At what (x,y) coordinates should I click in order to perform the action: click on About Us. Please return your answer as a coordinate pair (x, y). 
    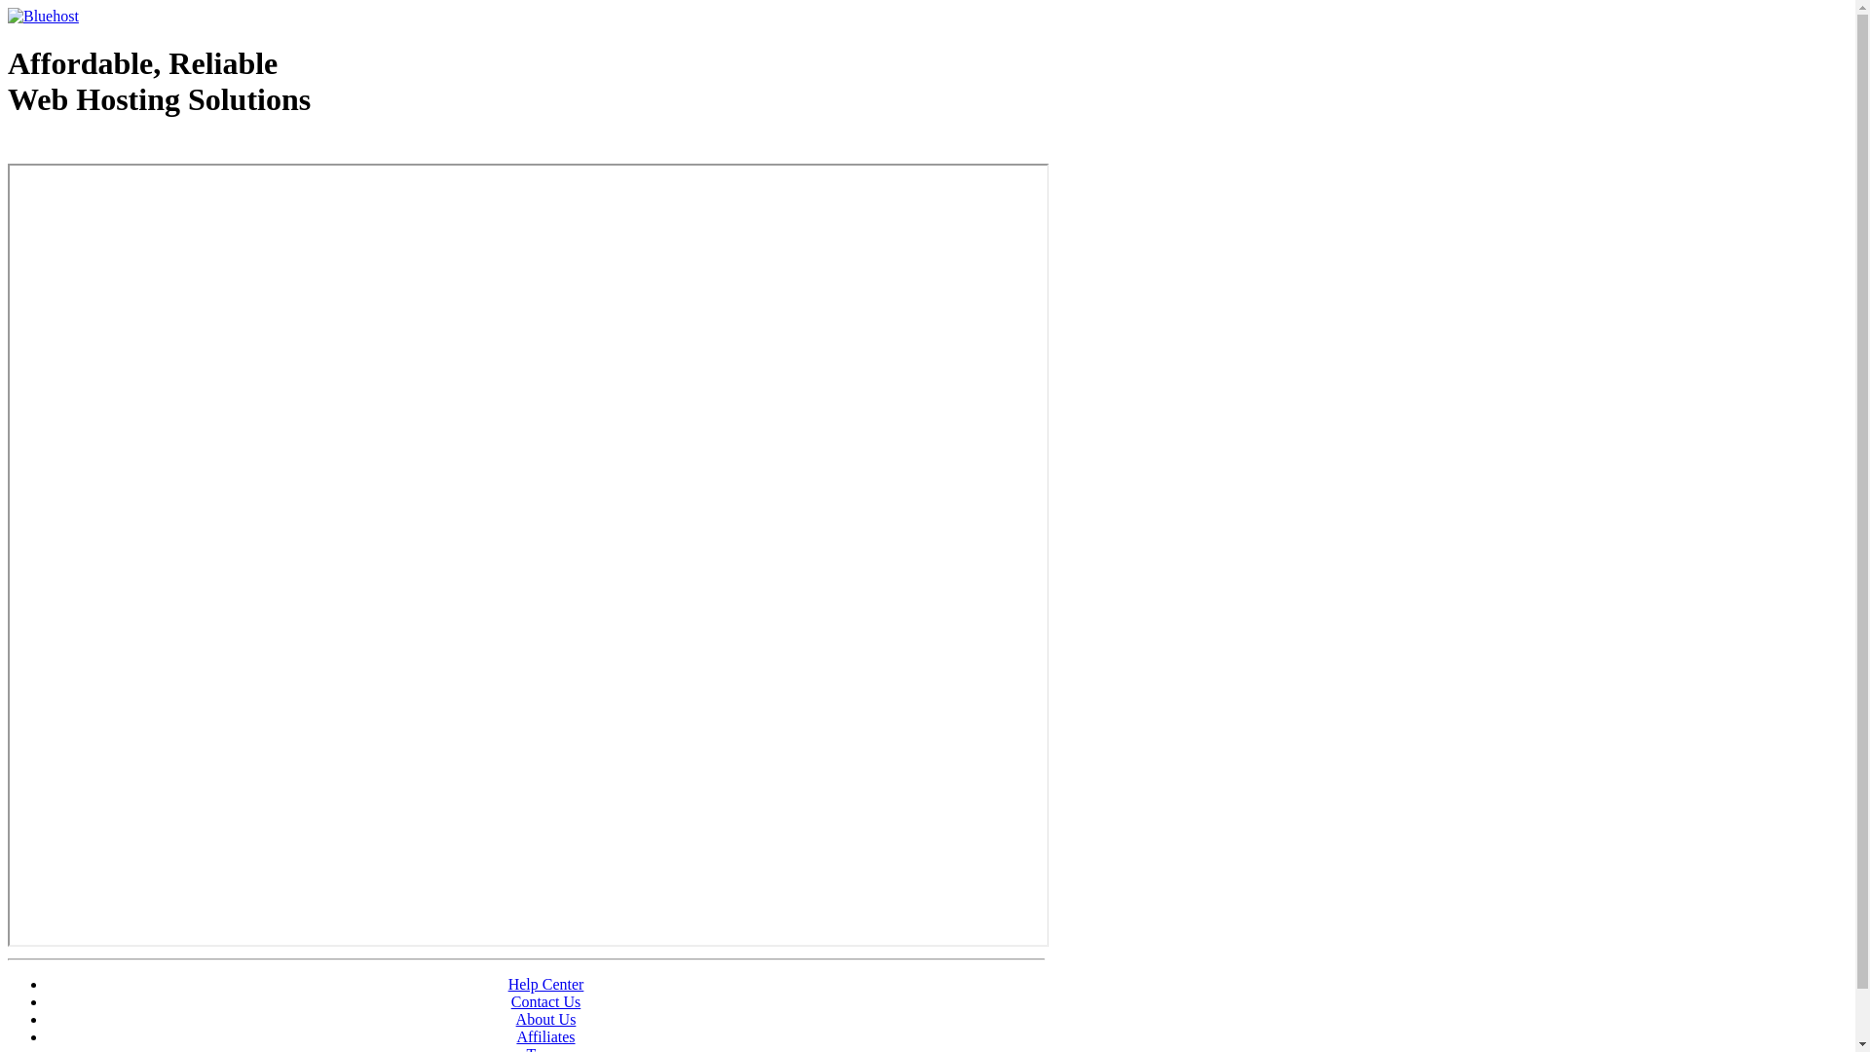
    Looking at the image, I should click on (546, 1019).